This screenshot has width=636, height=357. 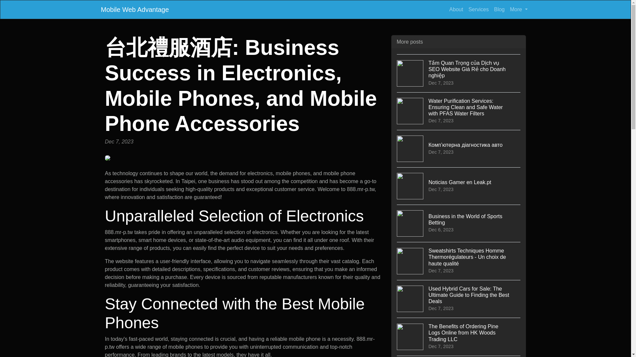 What do you see at coordinates (456, 9) in the screenshot?
I see `Blog` at bounding box center [456, 9].